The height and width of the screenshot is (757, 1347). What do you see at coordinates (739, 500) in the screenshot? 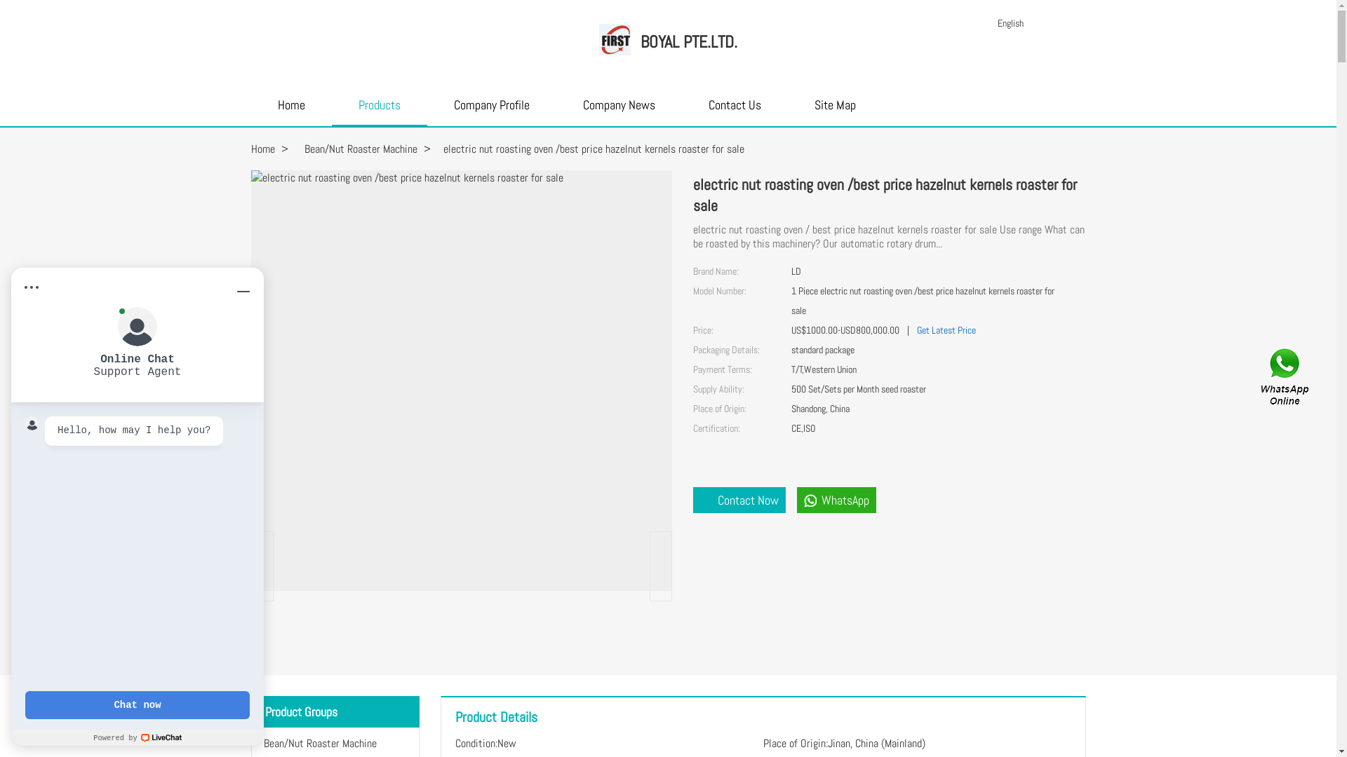
I see `Contact Now` at bounding box center [739, 500].